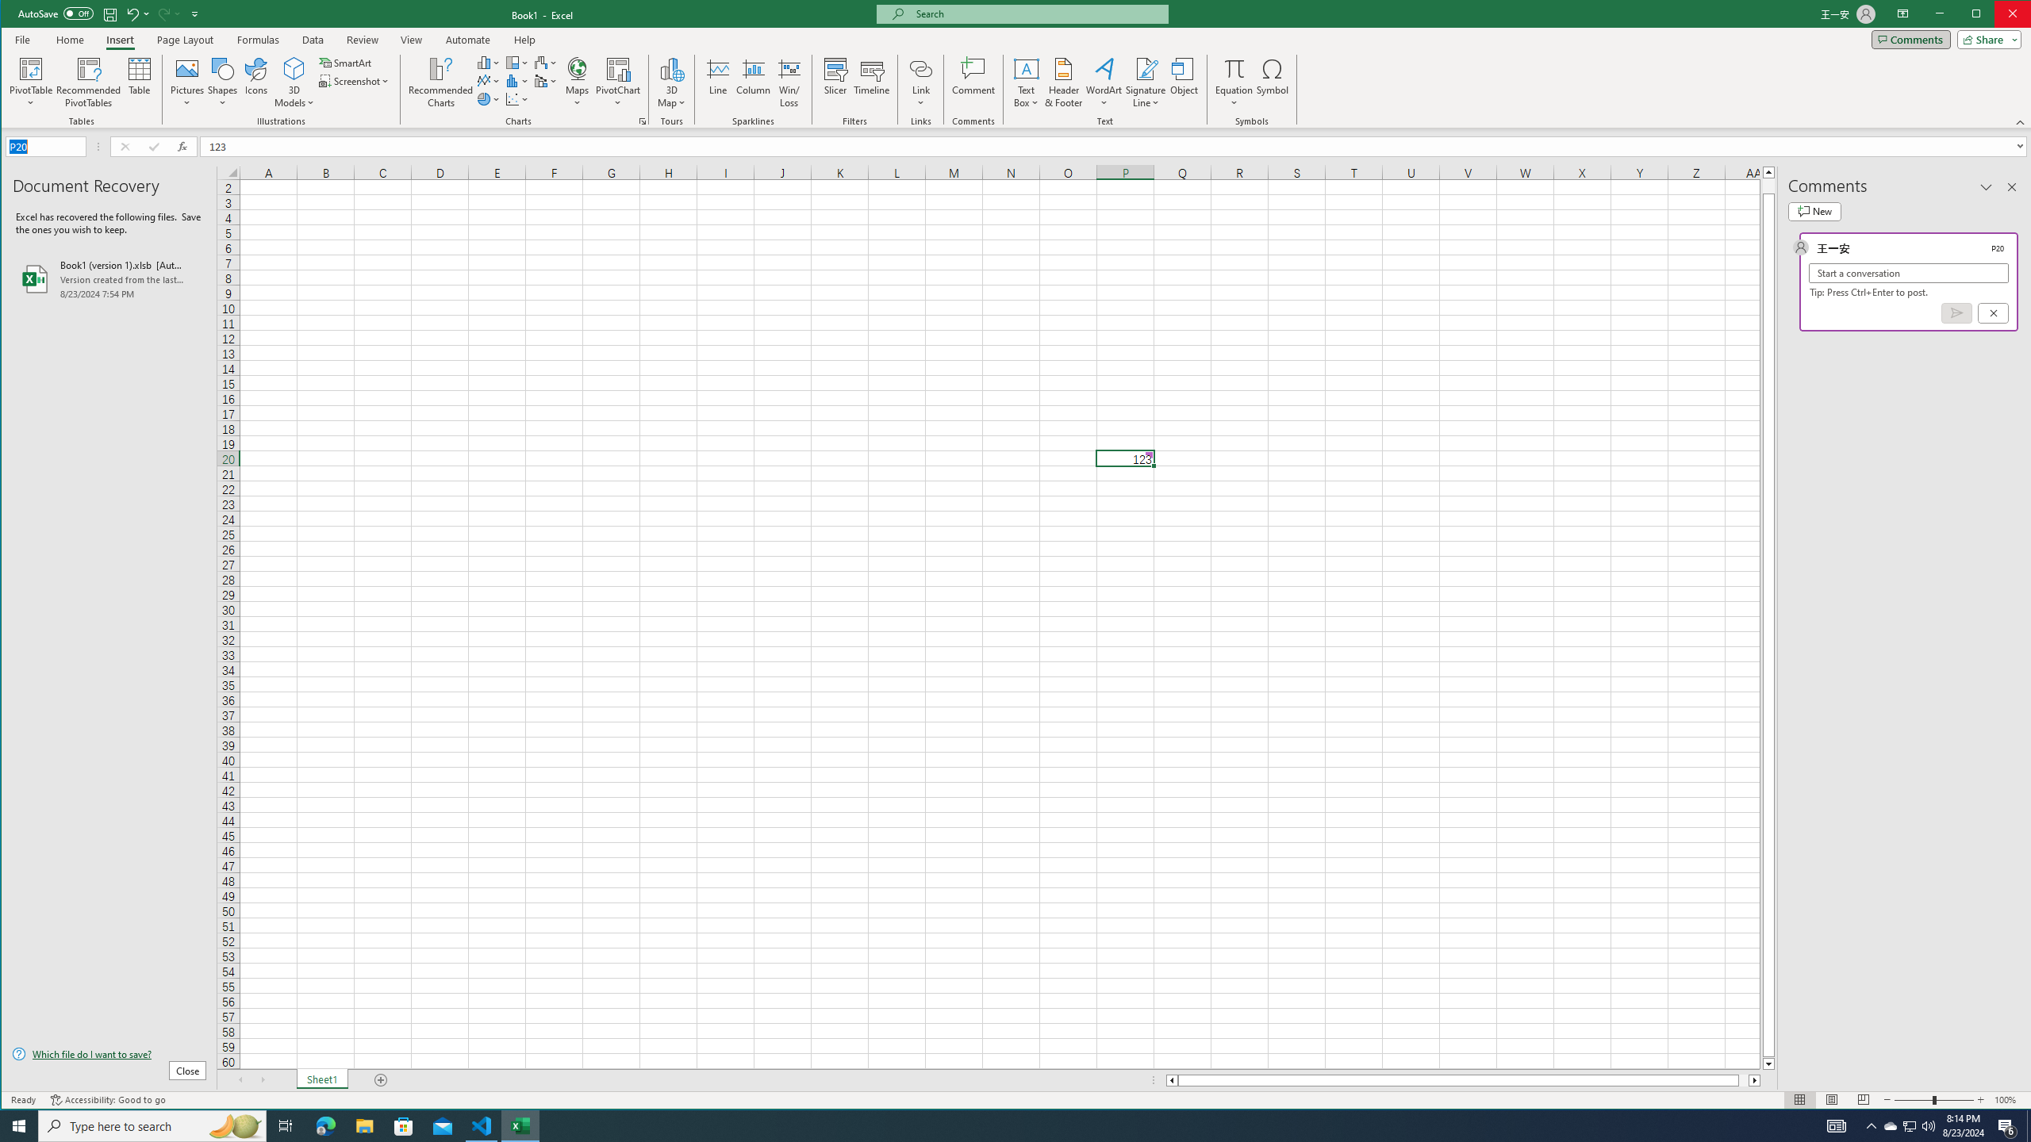 The image size is (2031, 1142). What do you see at coordinates (187, 82) in the screenshot?
I see `Pictures` at bounding box center [187, 82].